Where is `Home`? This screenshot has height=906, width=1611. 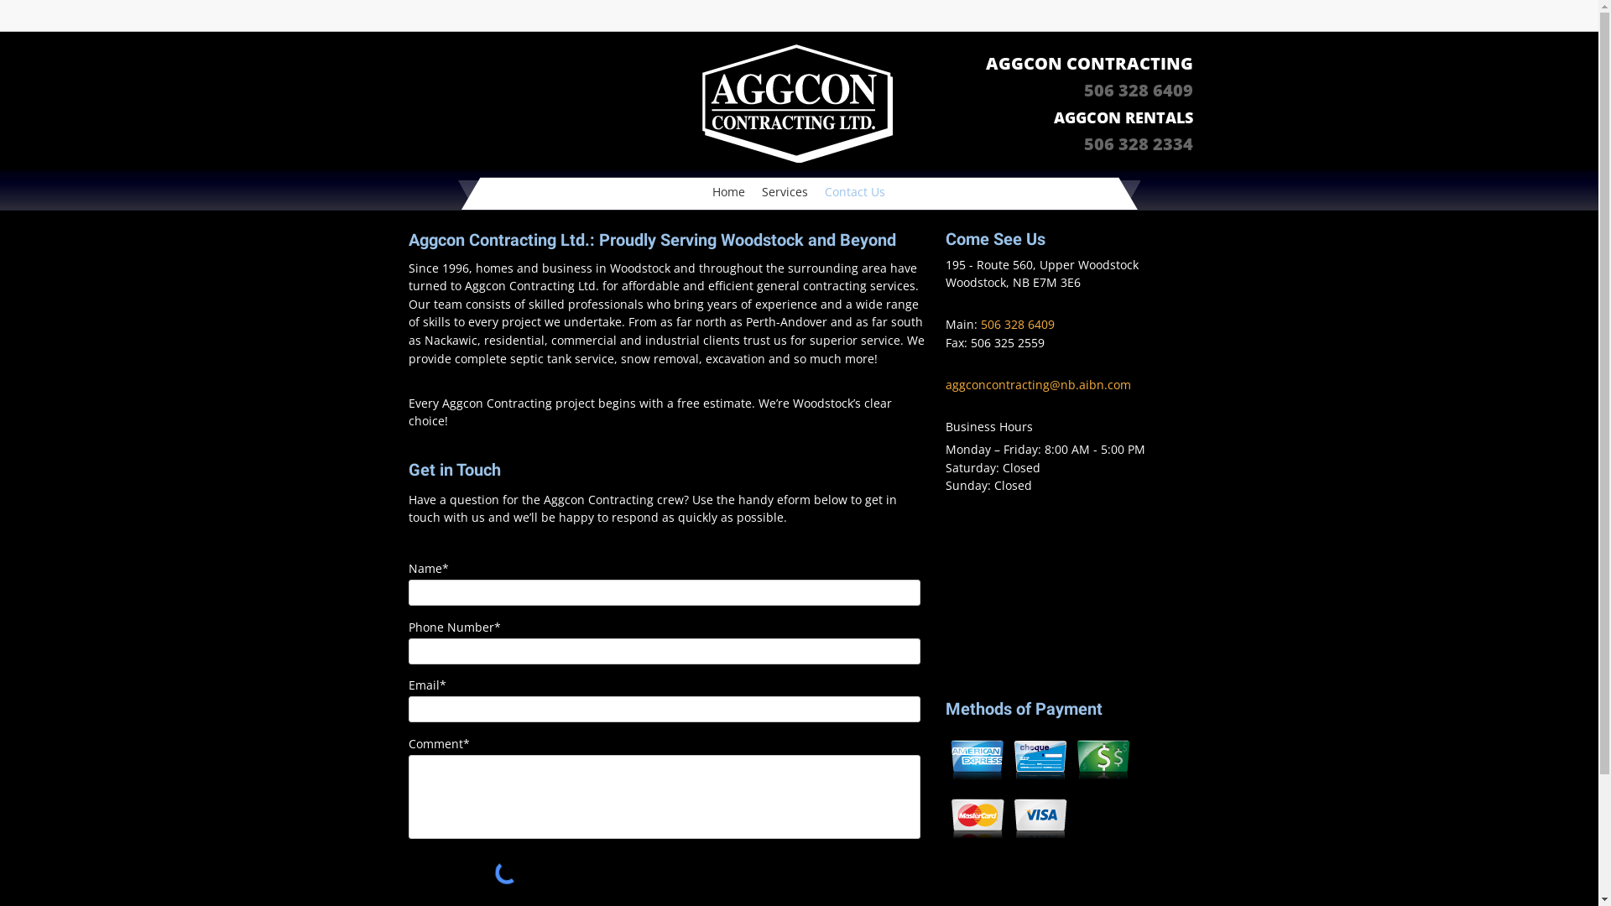 Home is located at coordinates (728, 192).